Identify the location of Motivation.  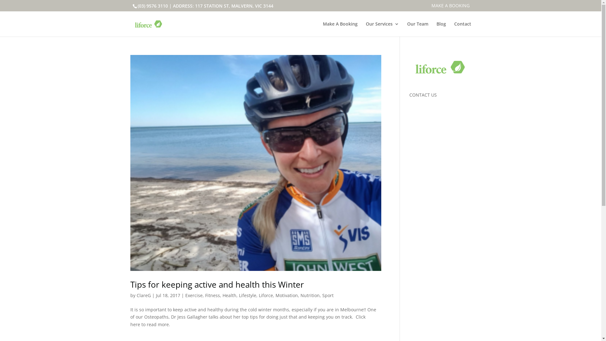
(287, 296).